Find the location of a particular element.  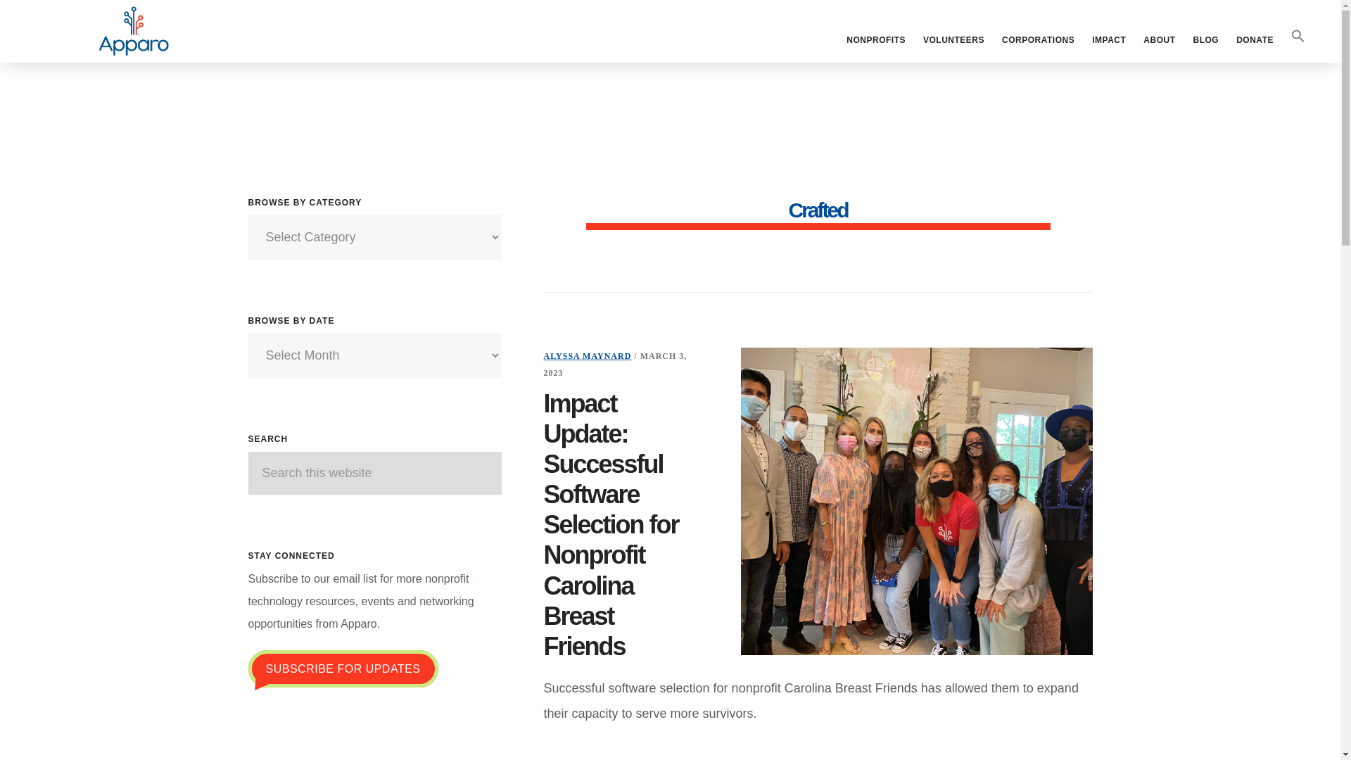

VOLUNTEERS is located at coordinates (953, 40).